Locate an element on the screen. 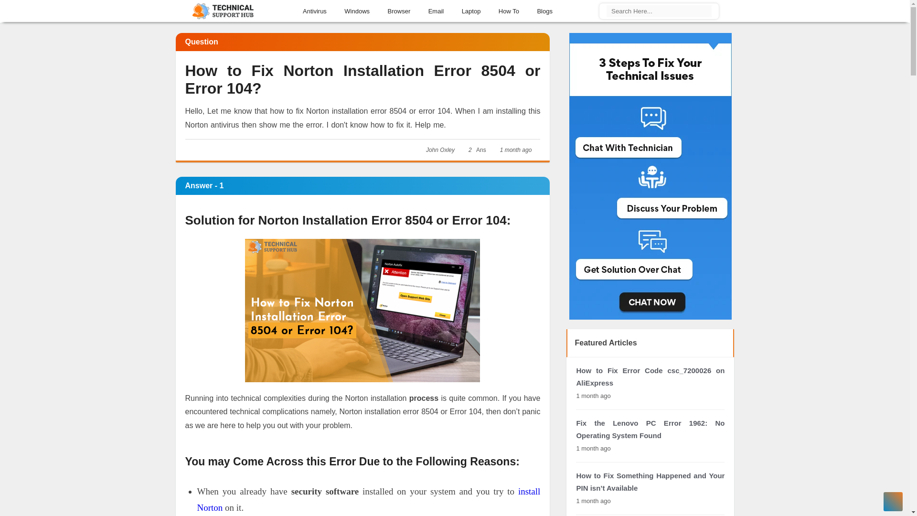  Windows is located at coordinates (357, 10).